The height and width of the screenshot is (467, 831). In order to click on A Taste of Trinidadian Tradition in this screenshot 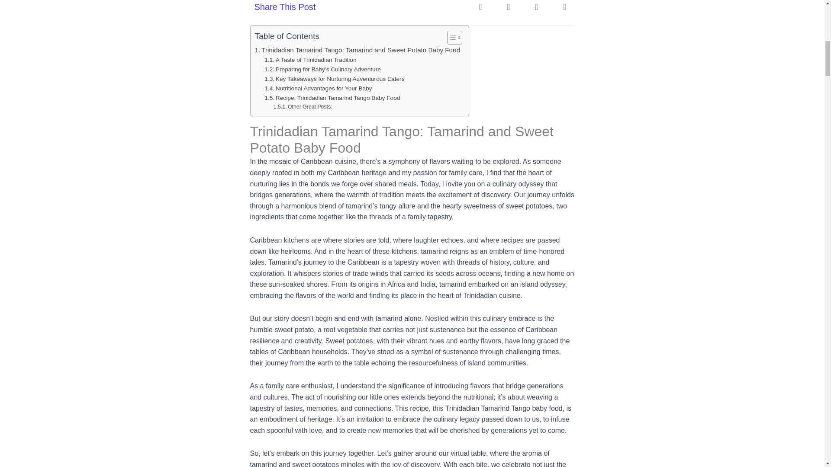, I will do `click(310, 60)`.